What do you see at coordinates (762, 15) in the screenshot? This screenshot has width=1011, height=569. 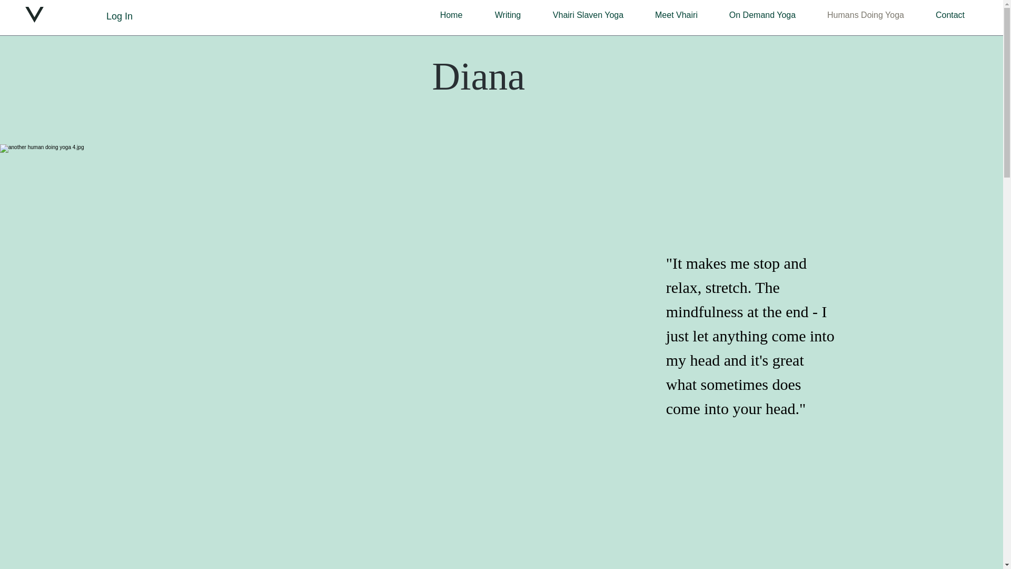 I see `On Demand Yoga` at bounding box center [762, 15].